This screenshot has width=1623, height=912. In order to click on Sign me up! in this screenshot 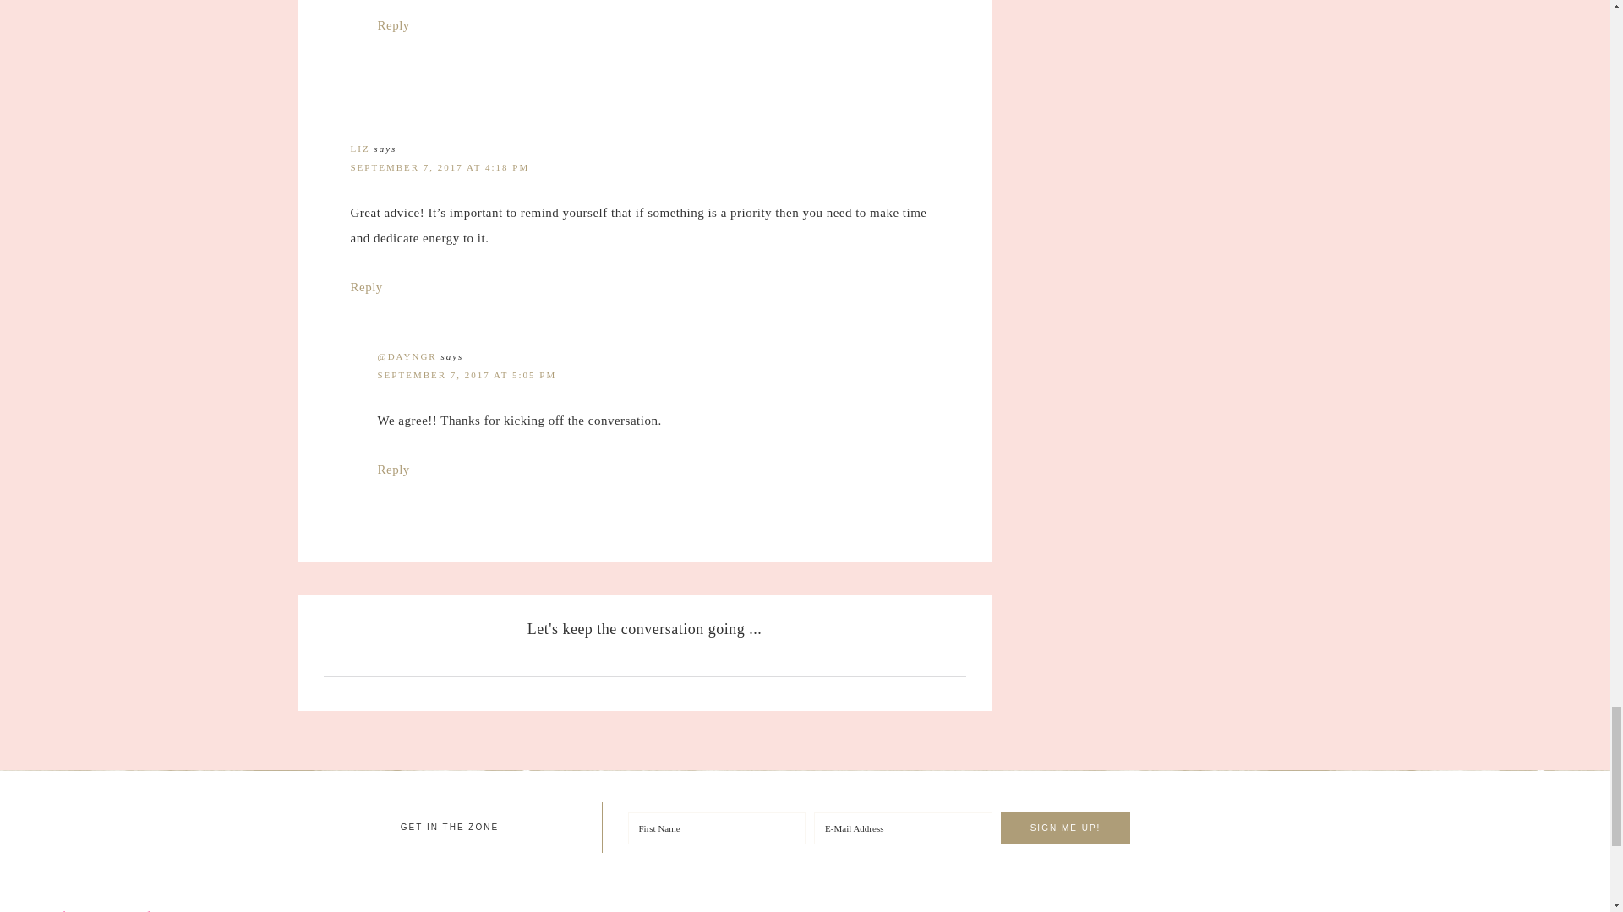, I will do `click(1066, 828)`.